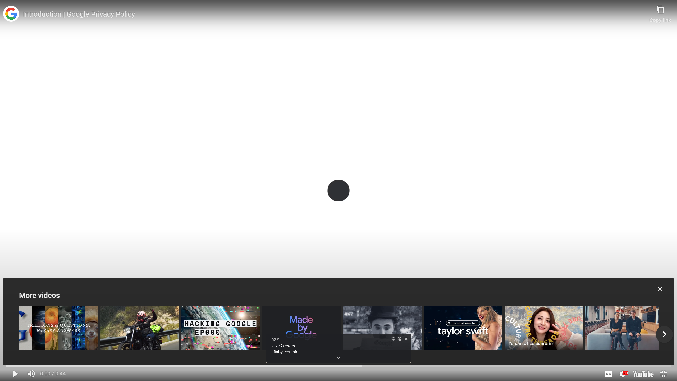  What do you see at coordinates (15, 374) in the screenshot?
I see `Pause keyboard shortcut k` at bounding box center [15, 374].